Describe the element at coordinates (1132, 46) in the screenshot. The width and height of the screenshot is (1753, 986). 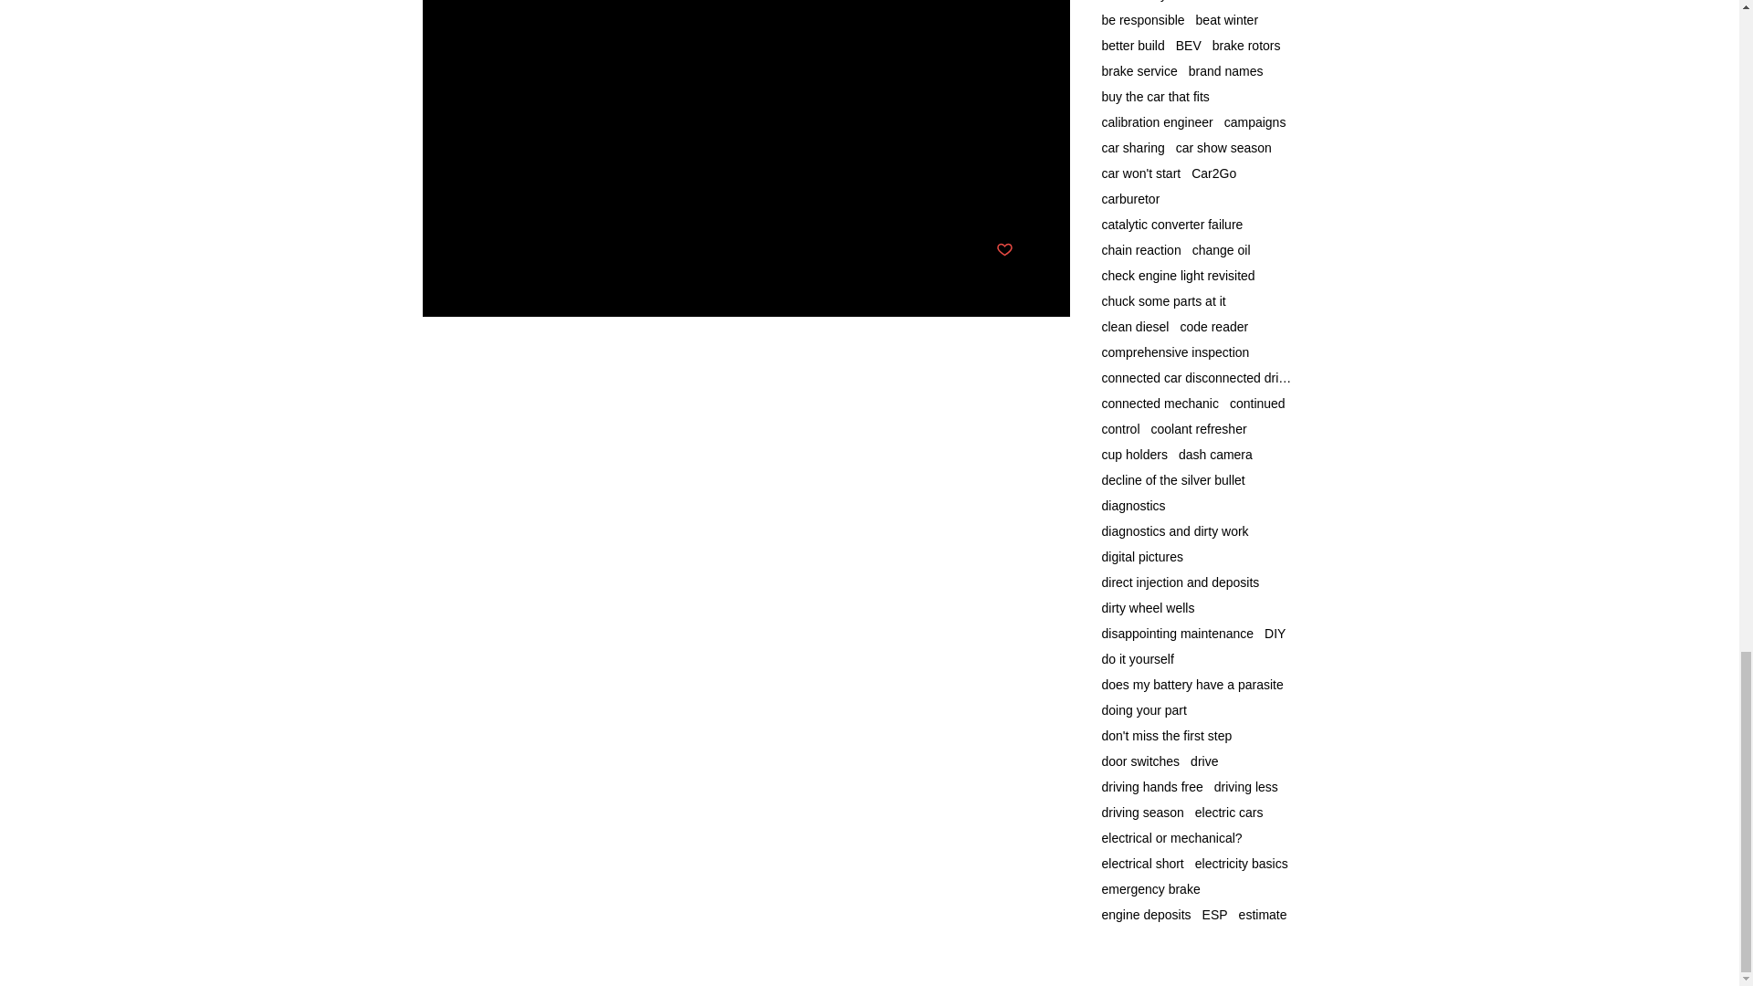
I see `better build` at that location.